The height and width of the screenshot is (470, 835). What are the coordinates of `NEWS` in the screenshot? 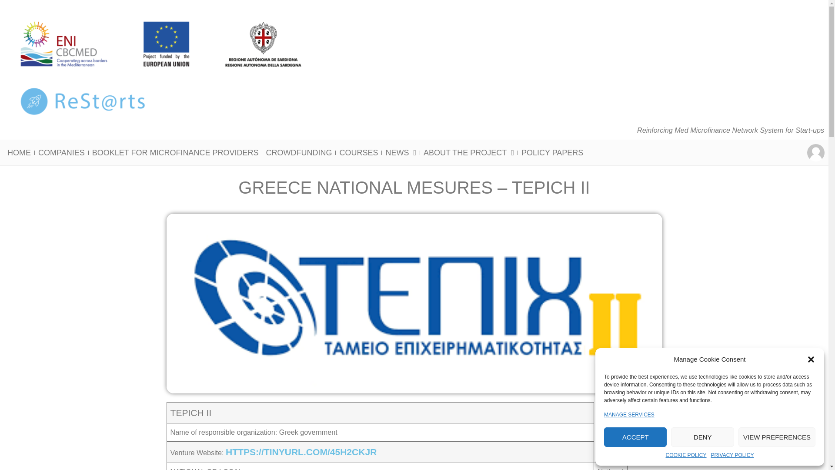 It's located at (401, 152).